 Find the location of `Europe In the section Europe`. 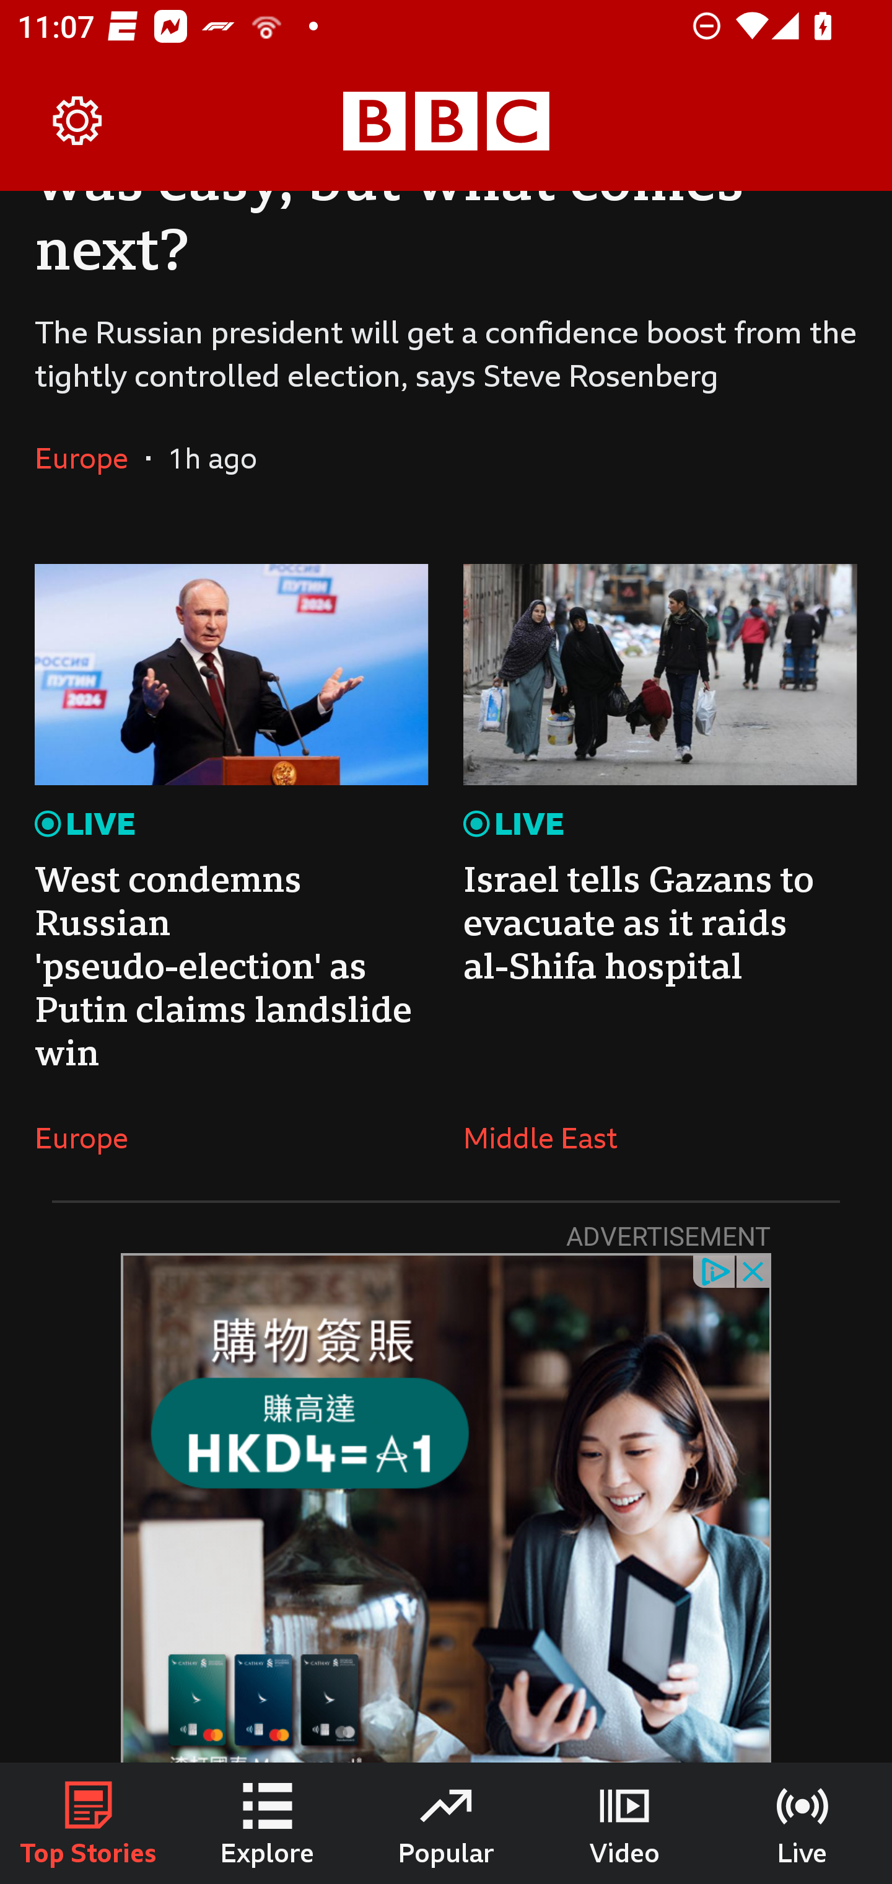

Europe In the section Europe is located at coordinates (90, 457).